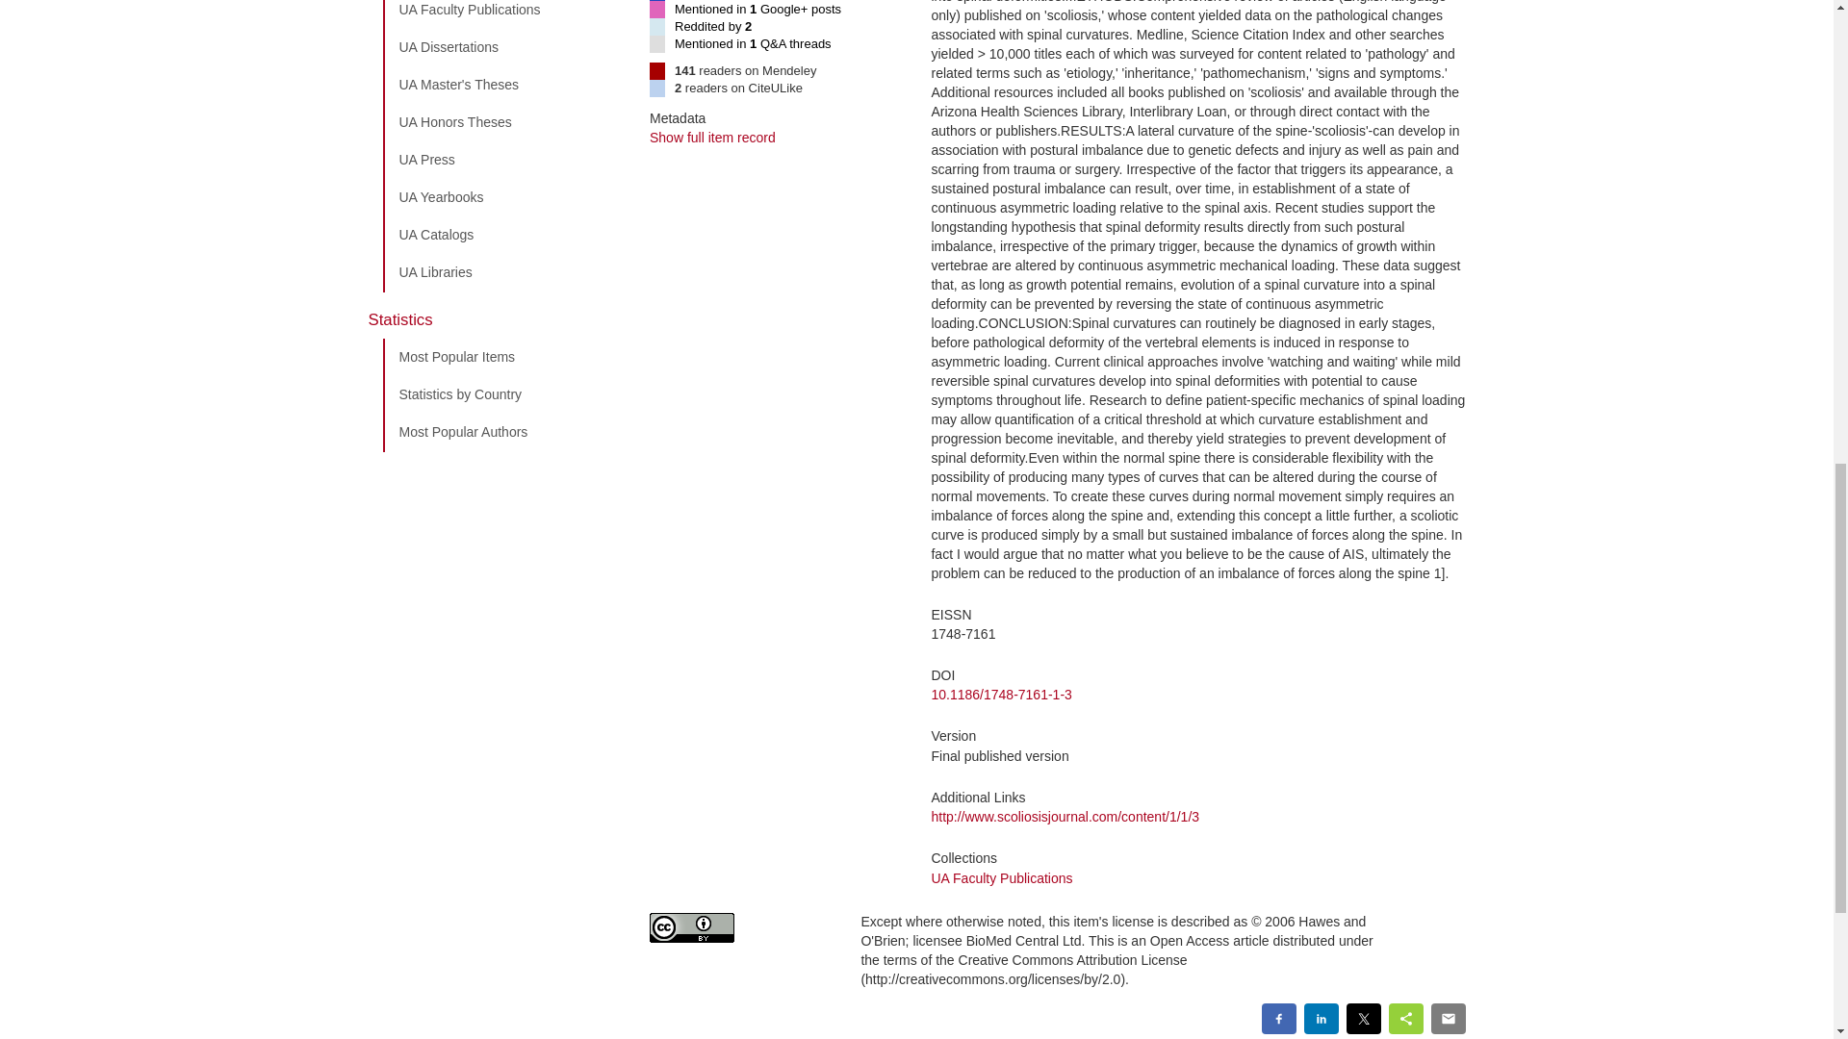 The height and width of the screenshot is (1039, 1848). Describe the element at coordinates (501, 160) in the screenshot. I see `UA Press` at that location.